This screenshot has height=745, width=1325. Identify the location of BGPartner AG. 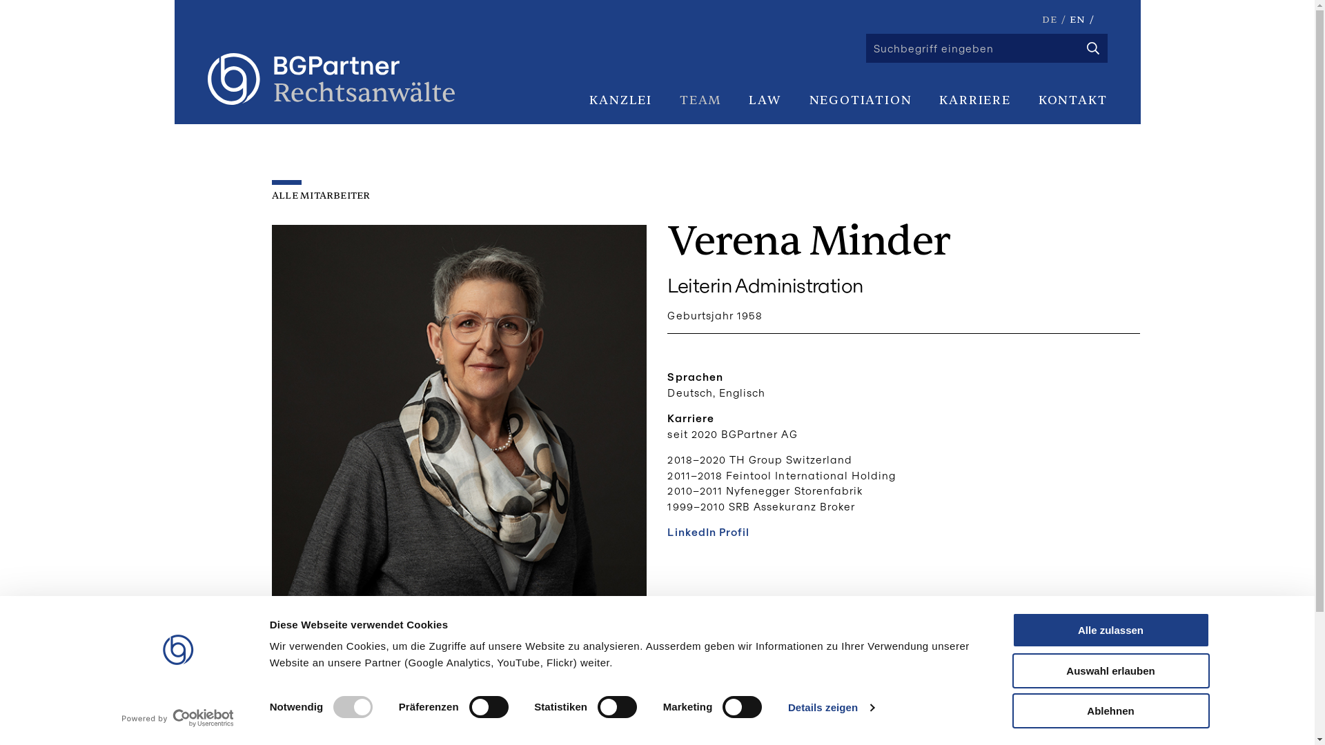
(331, 79).